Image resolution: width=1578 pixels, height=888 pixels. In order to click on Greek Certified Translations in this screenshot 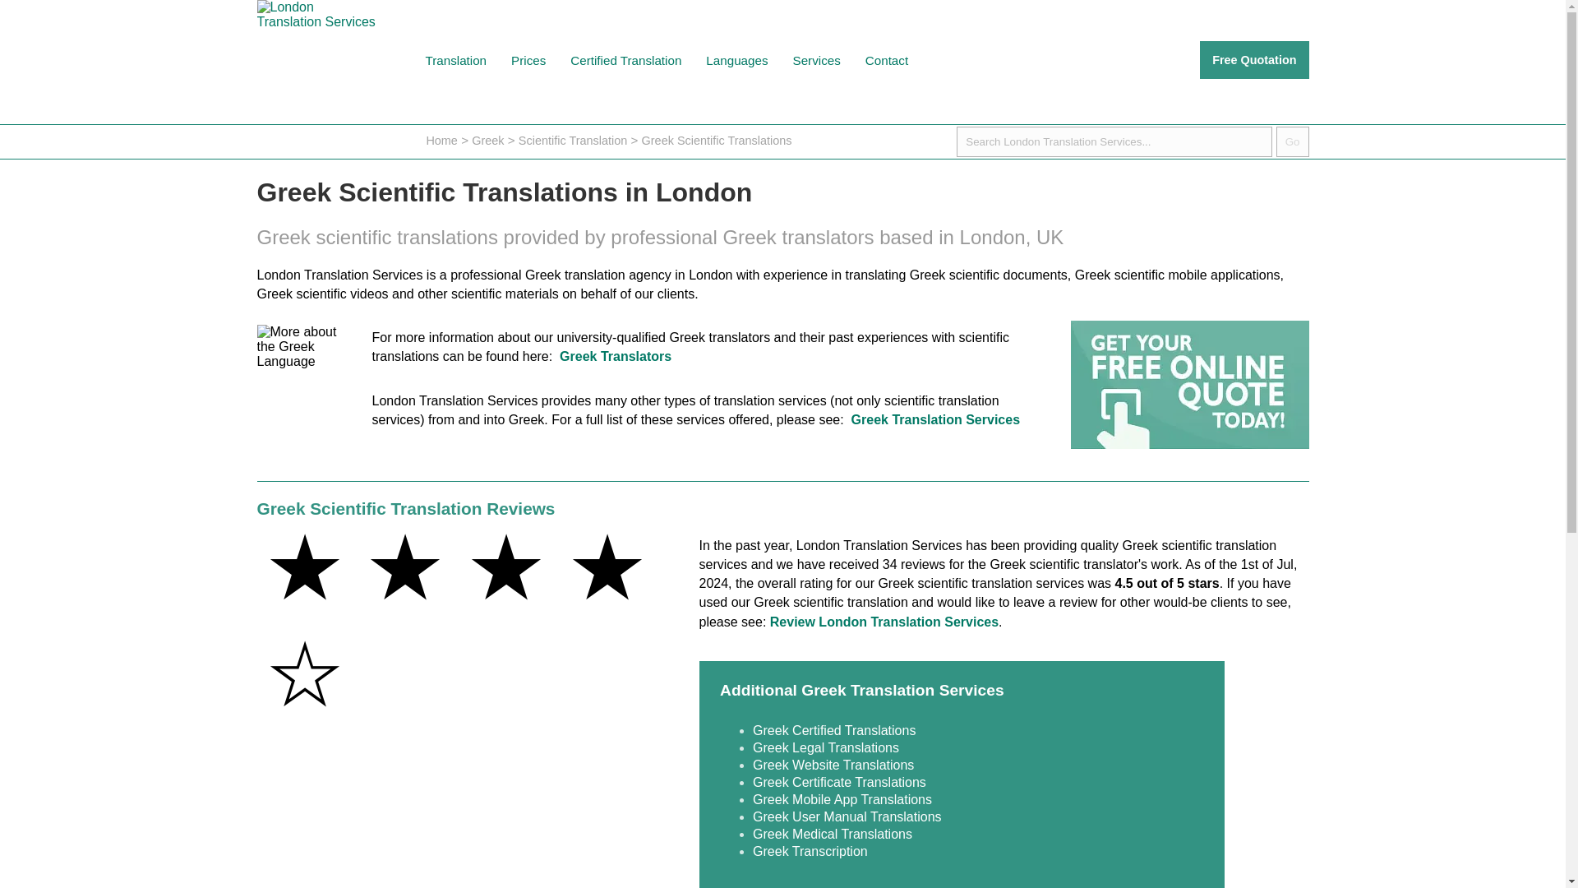, I will do `click(833, 730)`.